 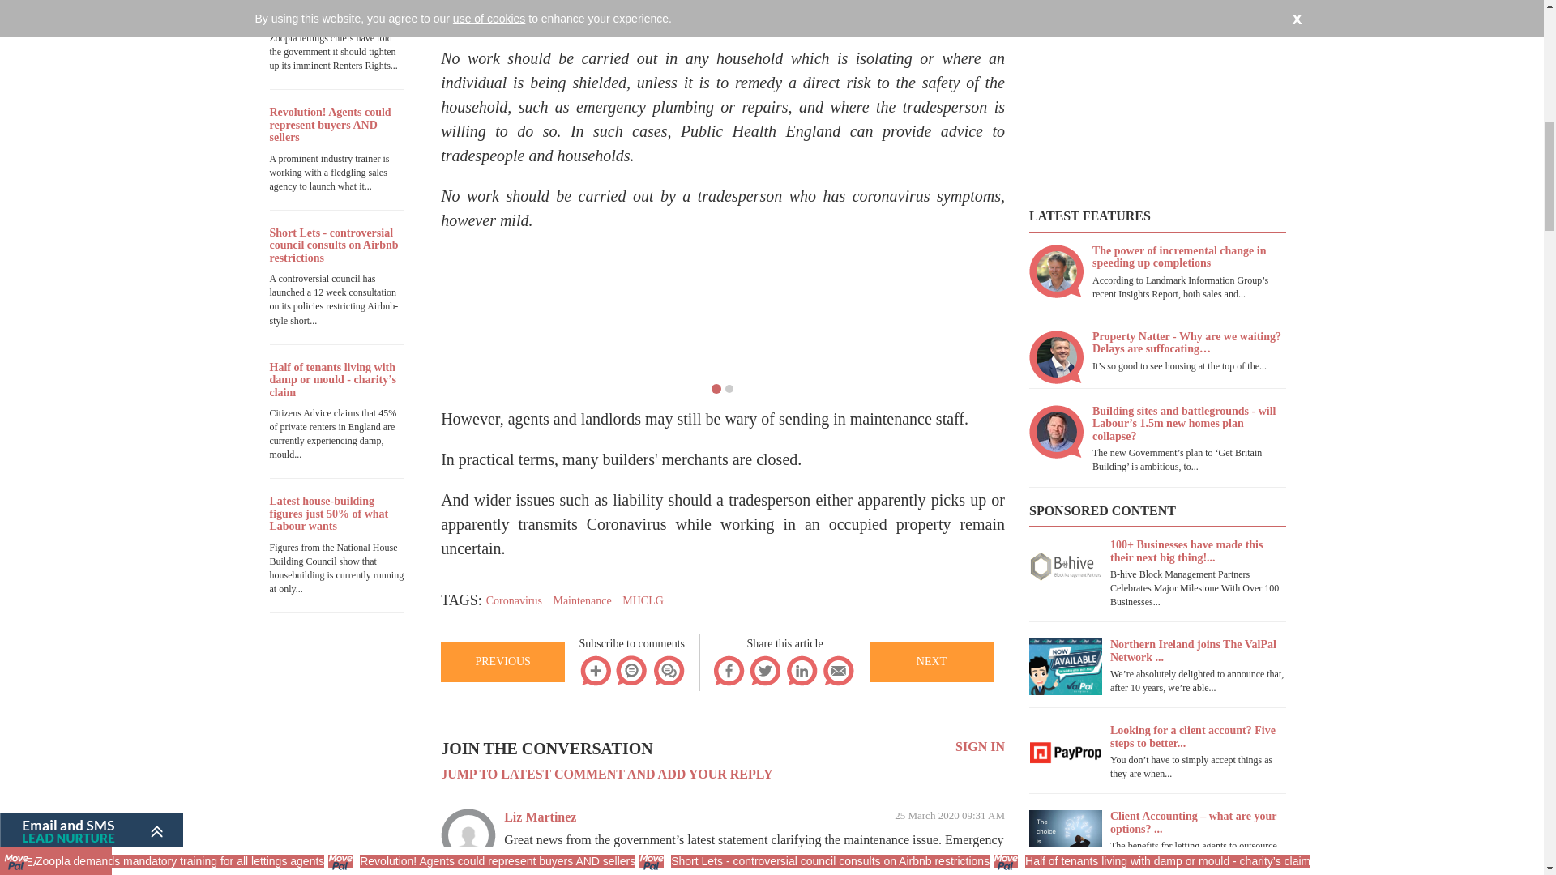 What do you see at coordinates (838, 669) in the screenshot?
I see `Share with a friend` at bounding box center [838, 669].